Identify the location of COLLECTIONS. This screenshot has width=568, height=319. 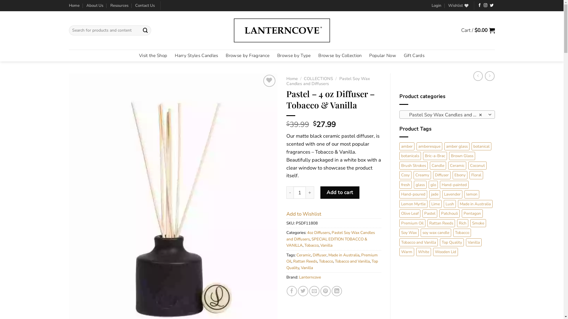
(318, 79).